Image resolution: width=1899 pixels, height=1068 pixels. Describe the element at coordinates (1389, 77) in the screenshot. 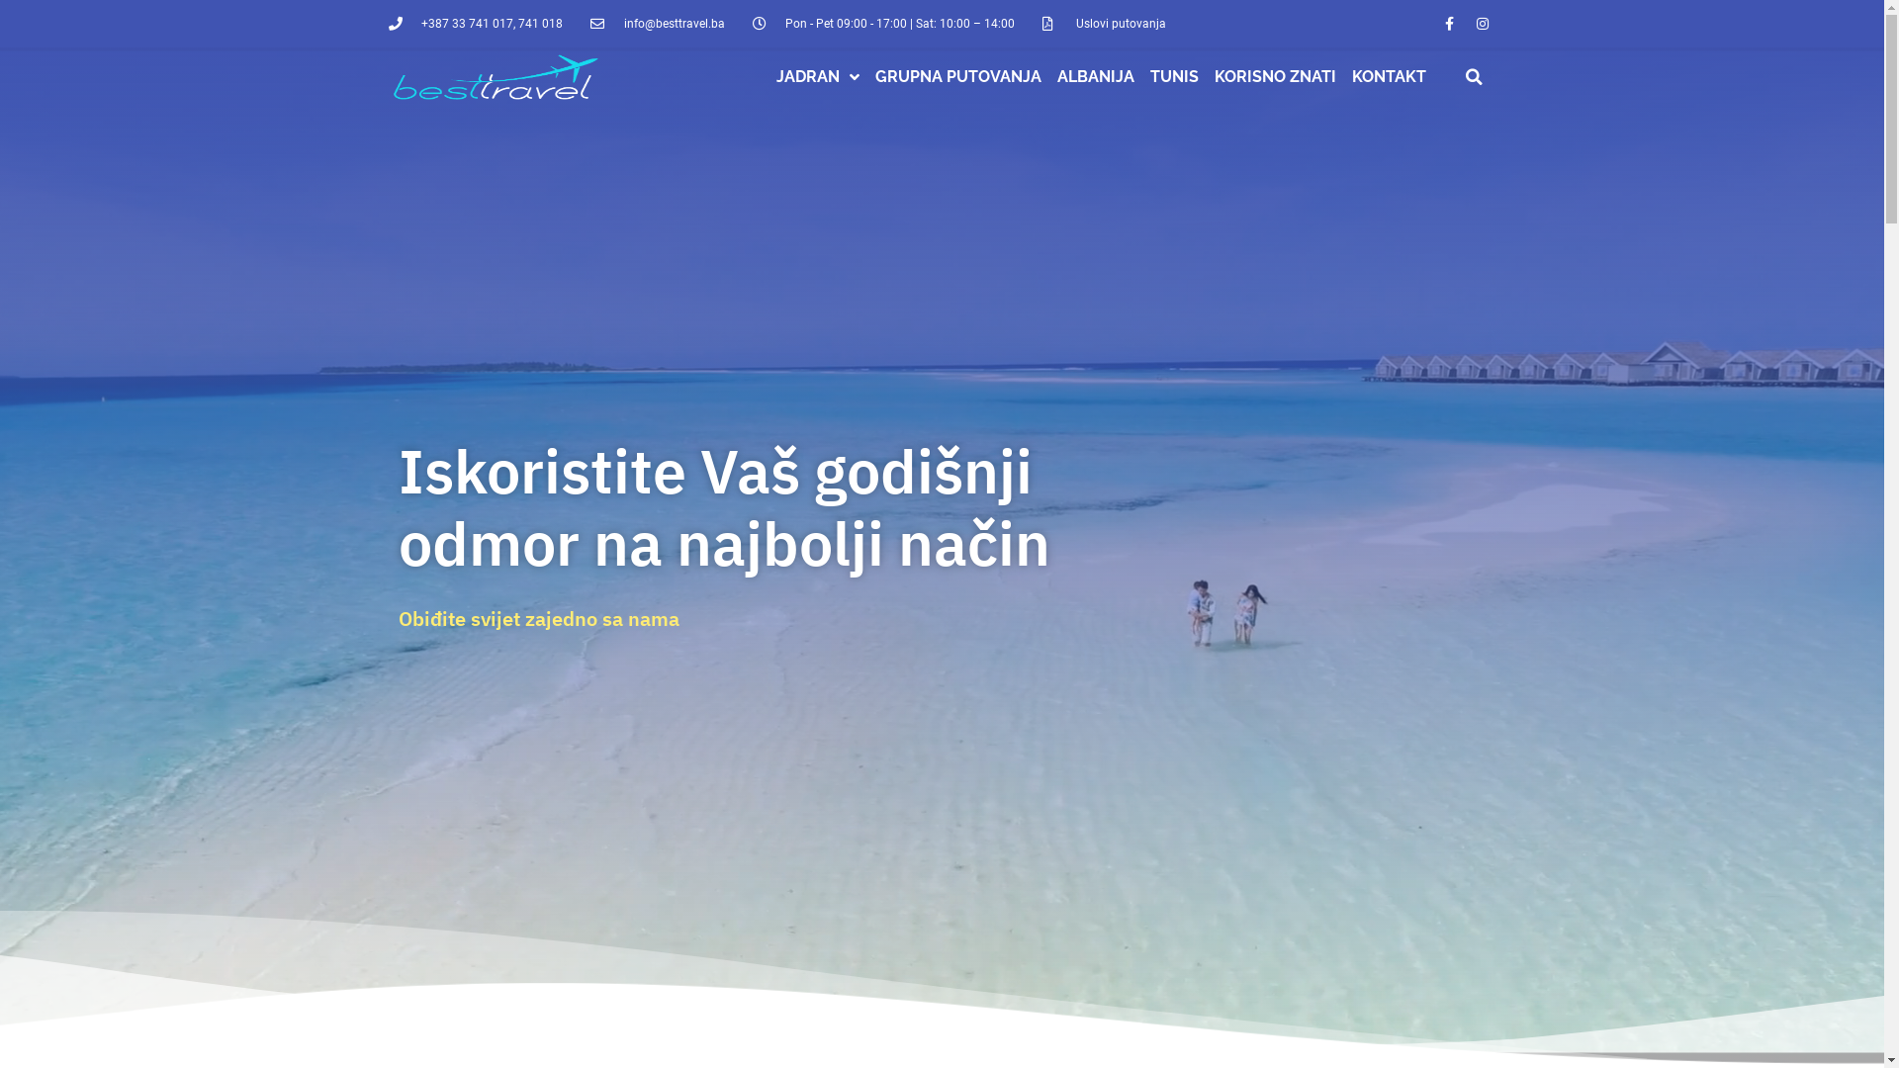

I see `KONTAKT` at that location.